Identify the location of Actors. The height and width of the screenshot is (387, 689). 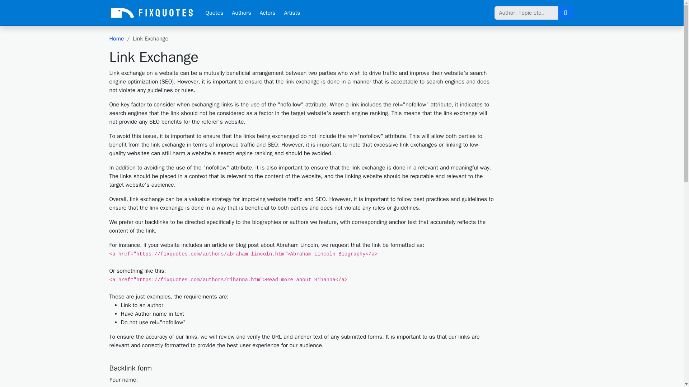
(268, 13).